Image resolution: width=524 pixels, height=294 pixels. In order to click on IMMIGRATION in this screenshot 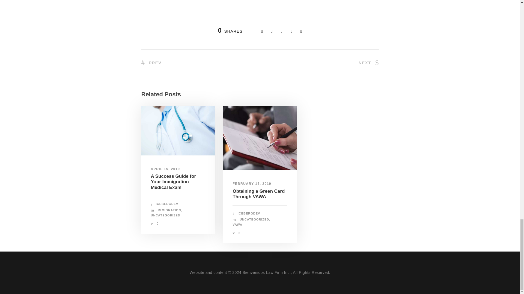, I will do `click(169, 210)`.